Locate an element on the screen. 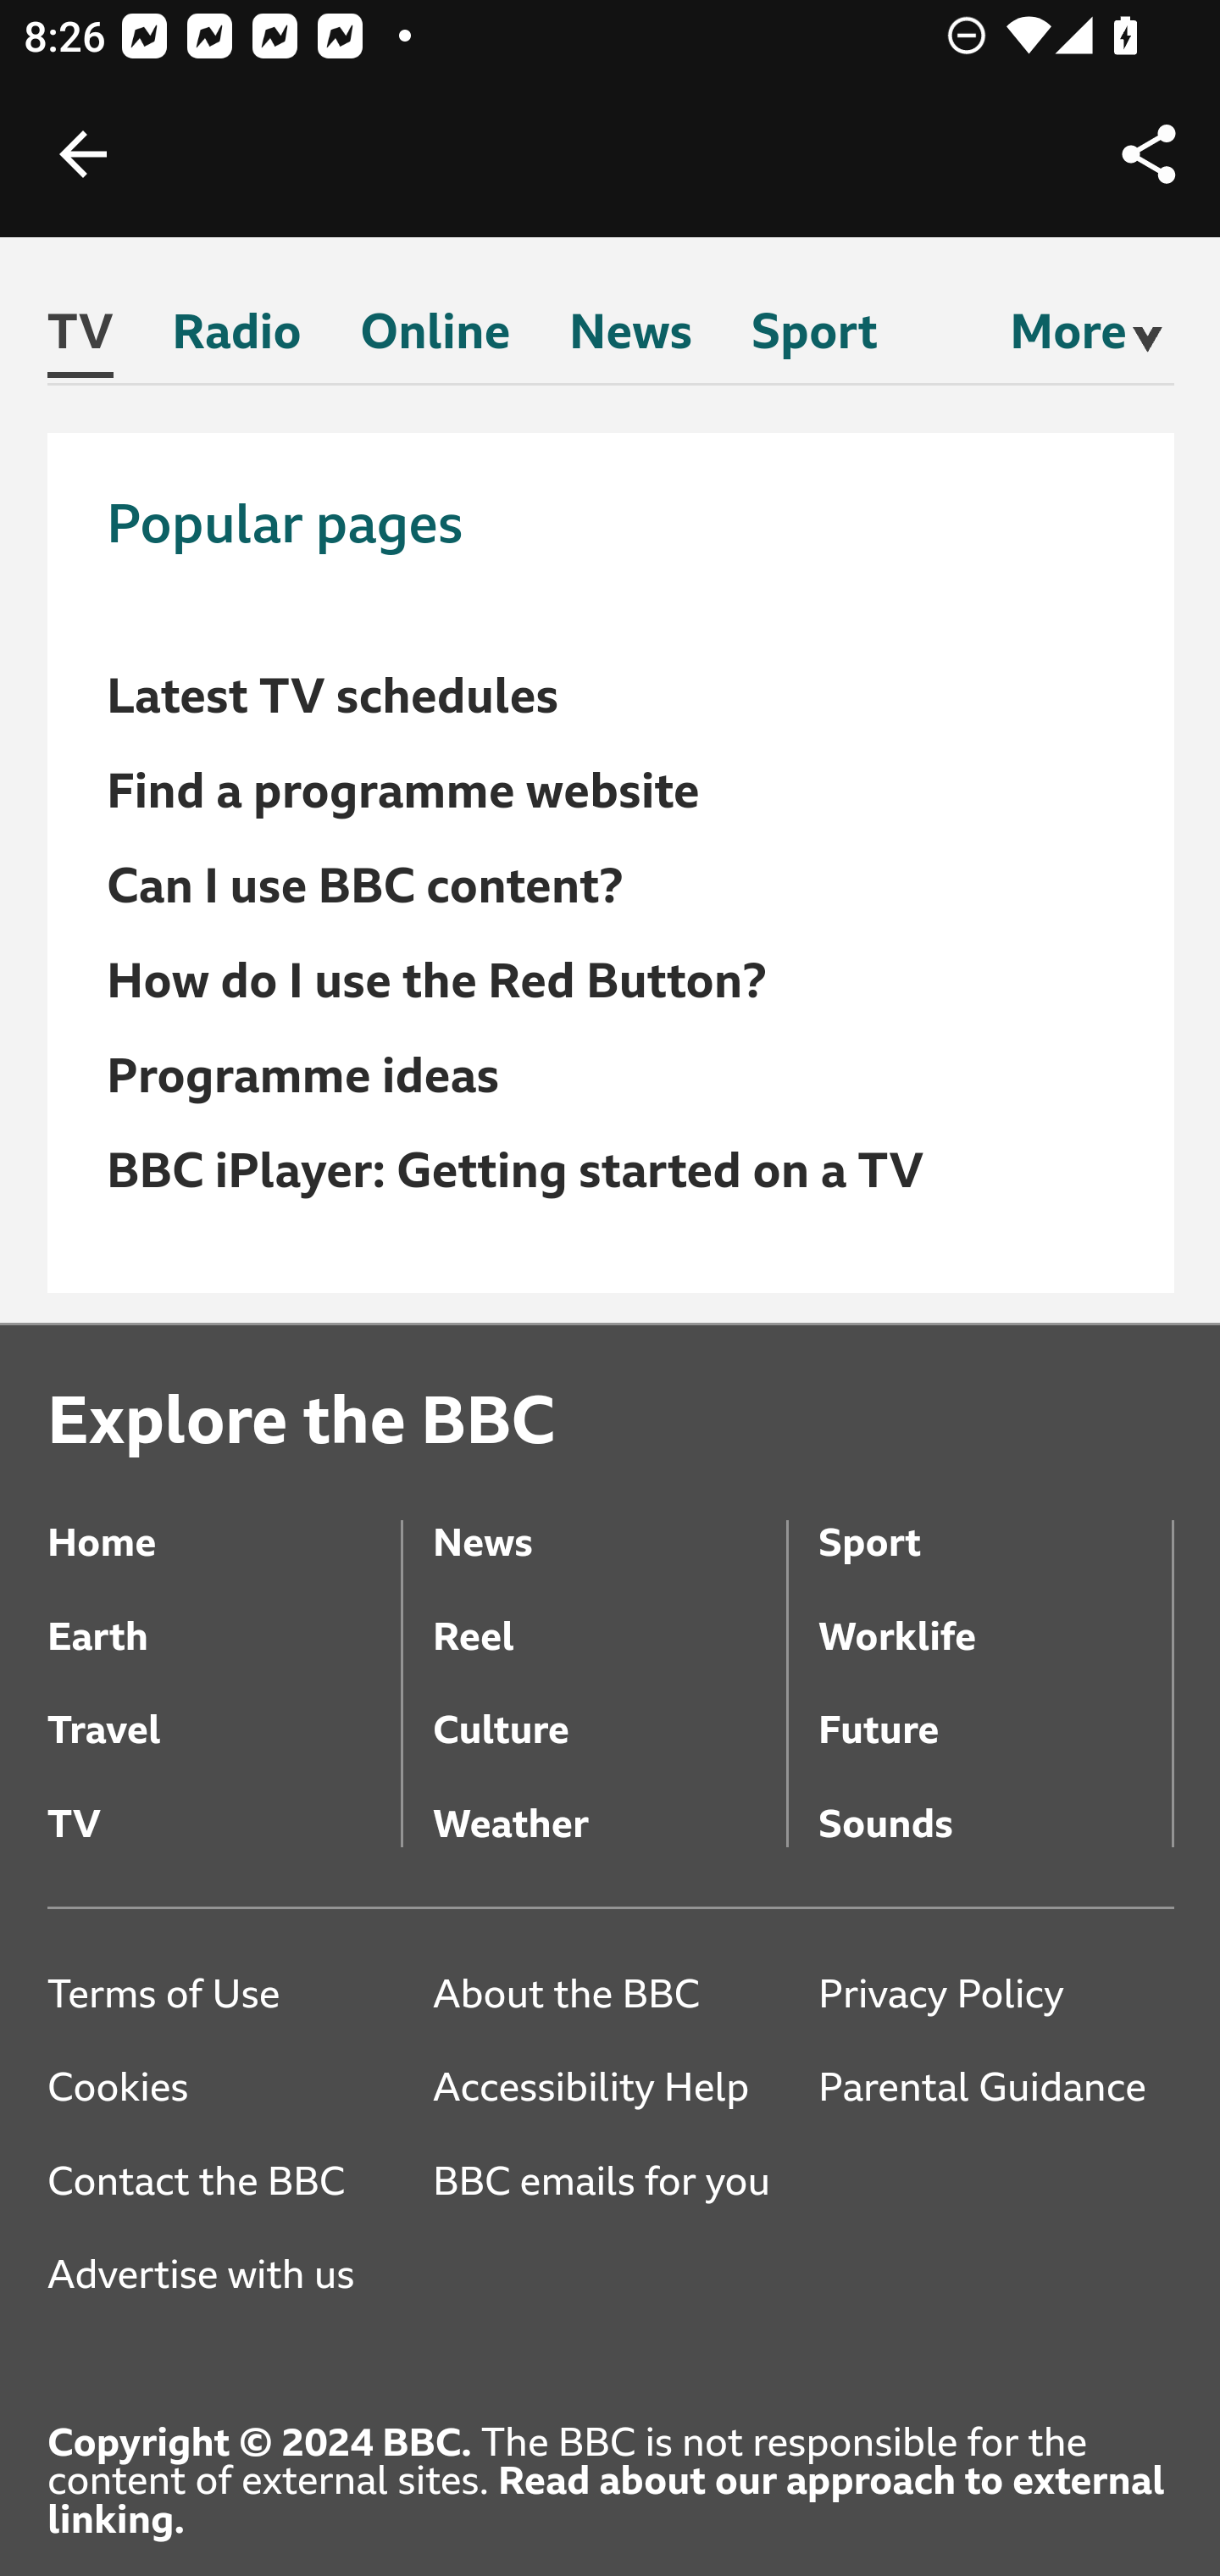 Image resolution: width=1220 pixels, height=2576 pixels. Earth is located at coordinates (225, 1615).